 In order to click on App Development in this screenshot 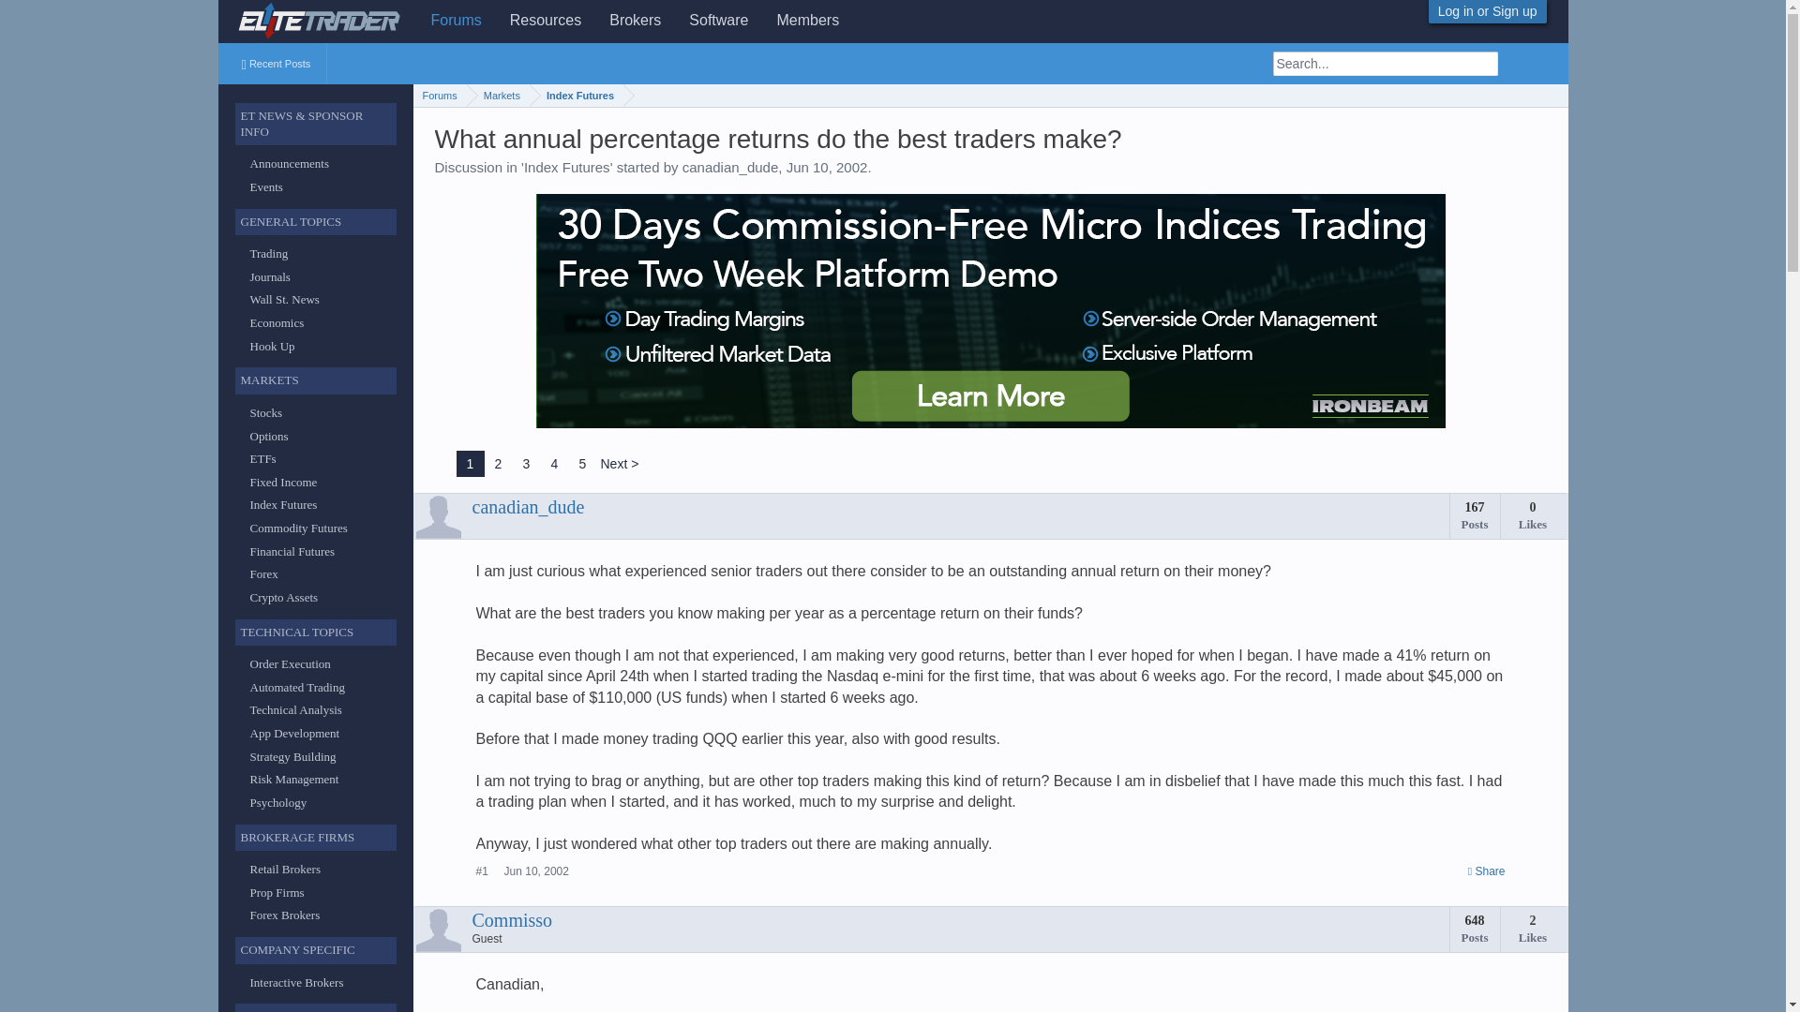, I will do `click(294, 733)`.